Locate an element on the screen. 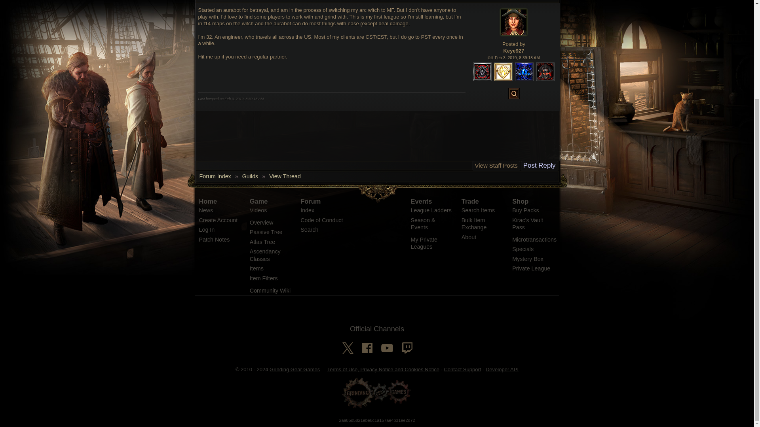  Facebook is located at coordinates (367, 348).